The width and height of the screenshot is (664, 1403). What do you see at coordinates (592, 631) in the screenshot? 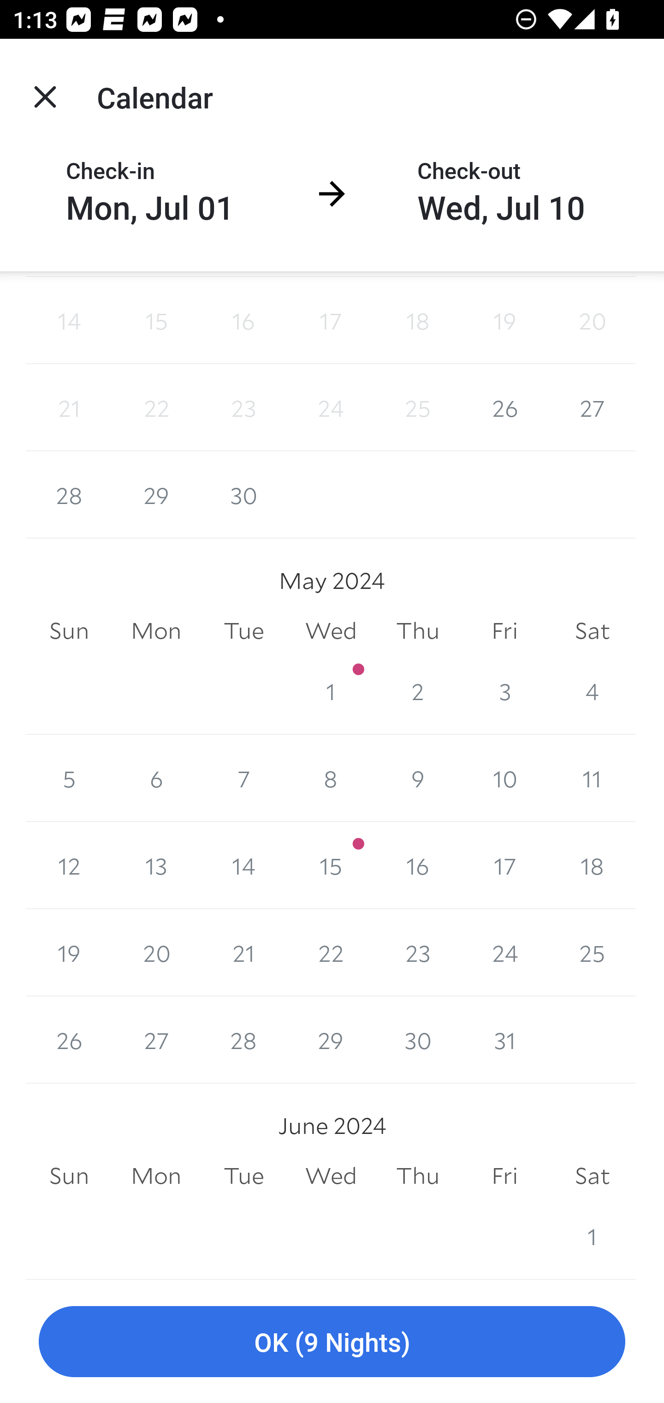
I see `Sat` at bounding box center [592, 631].